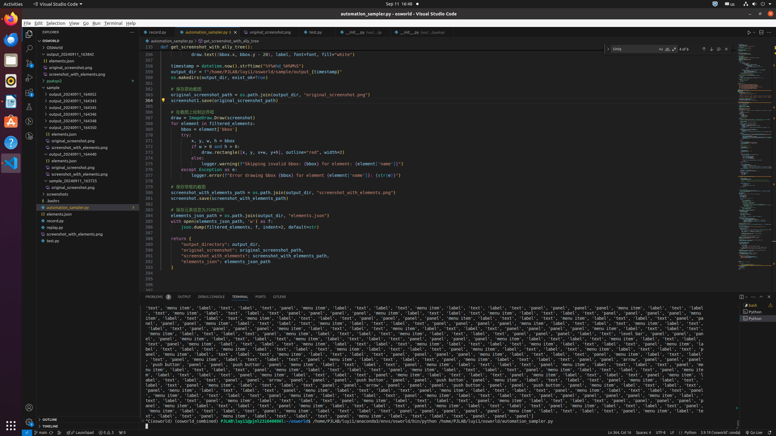 The width and height of the screenshot is (776, 436). I want to click on screenshots, so click(88, 194).